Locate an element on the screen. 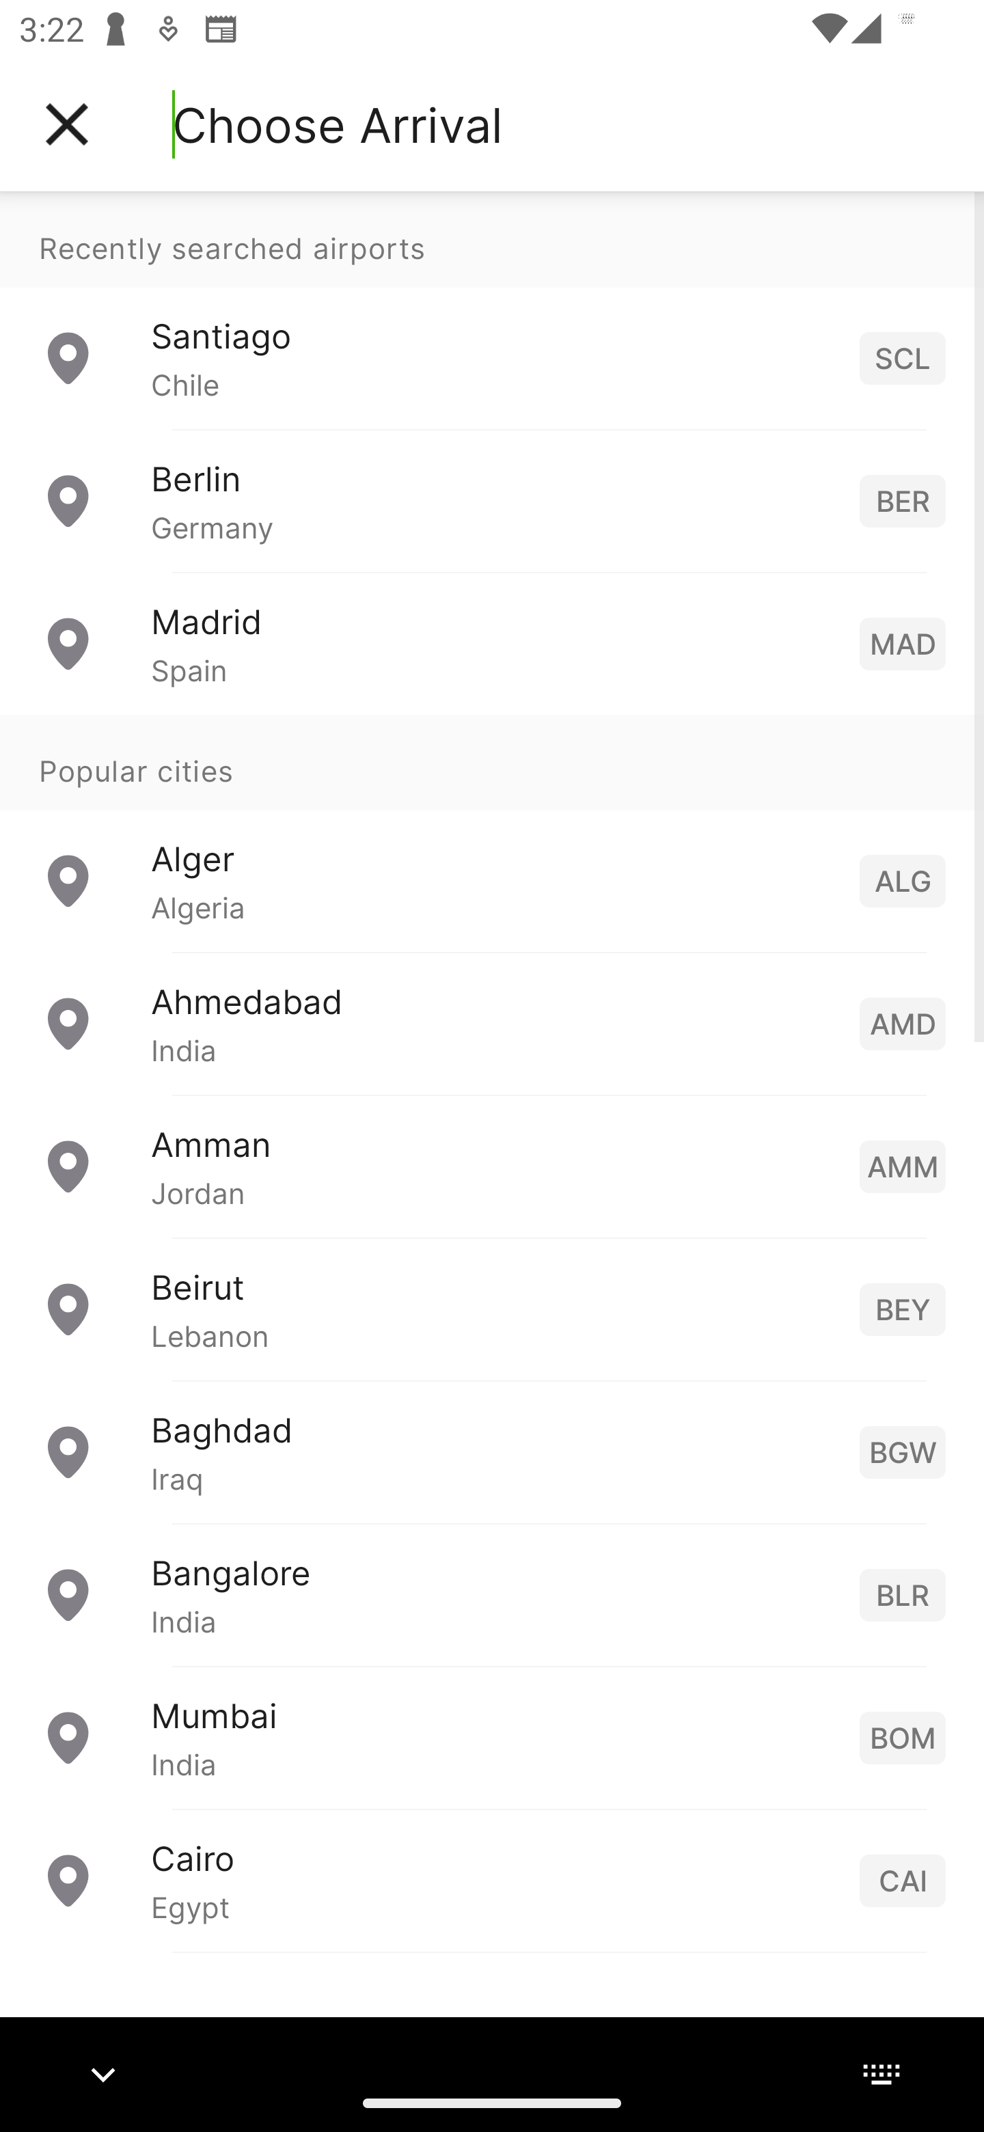  Cairo Egypt CAI is located at coordinates (492, 1879).